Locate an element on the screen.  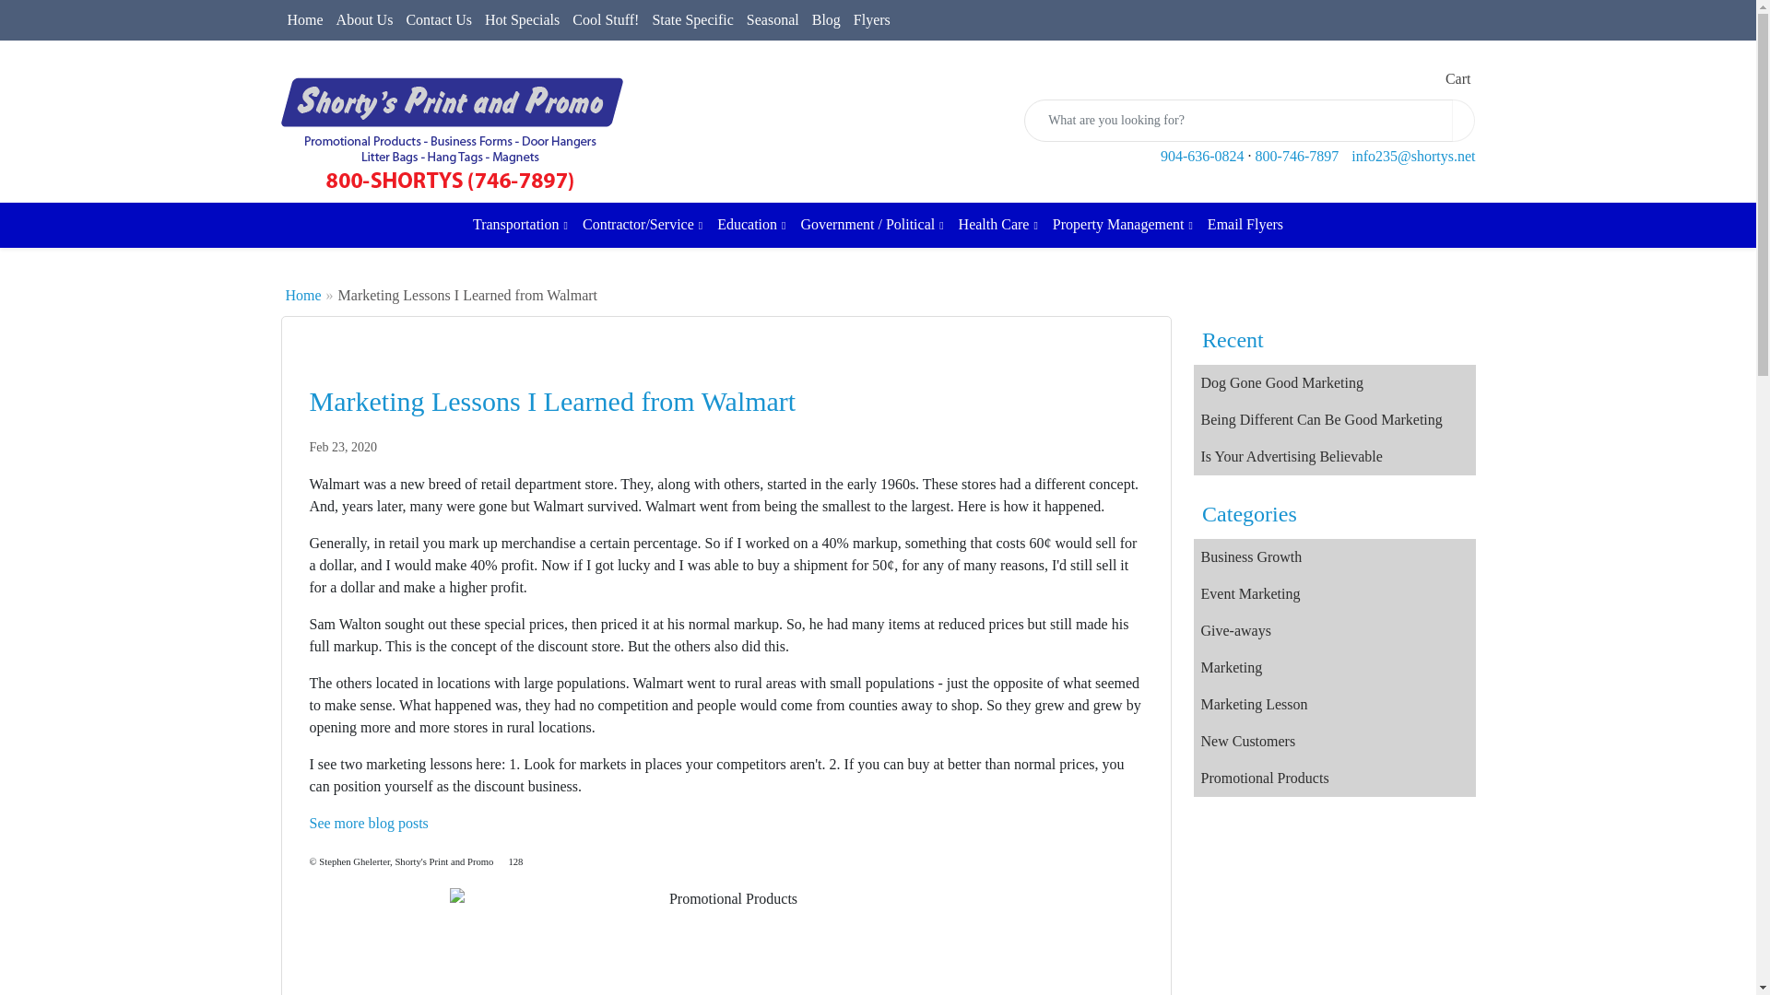
State Specific is located at coordinates (692, 20).